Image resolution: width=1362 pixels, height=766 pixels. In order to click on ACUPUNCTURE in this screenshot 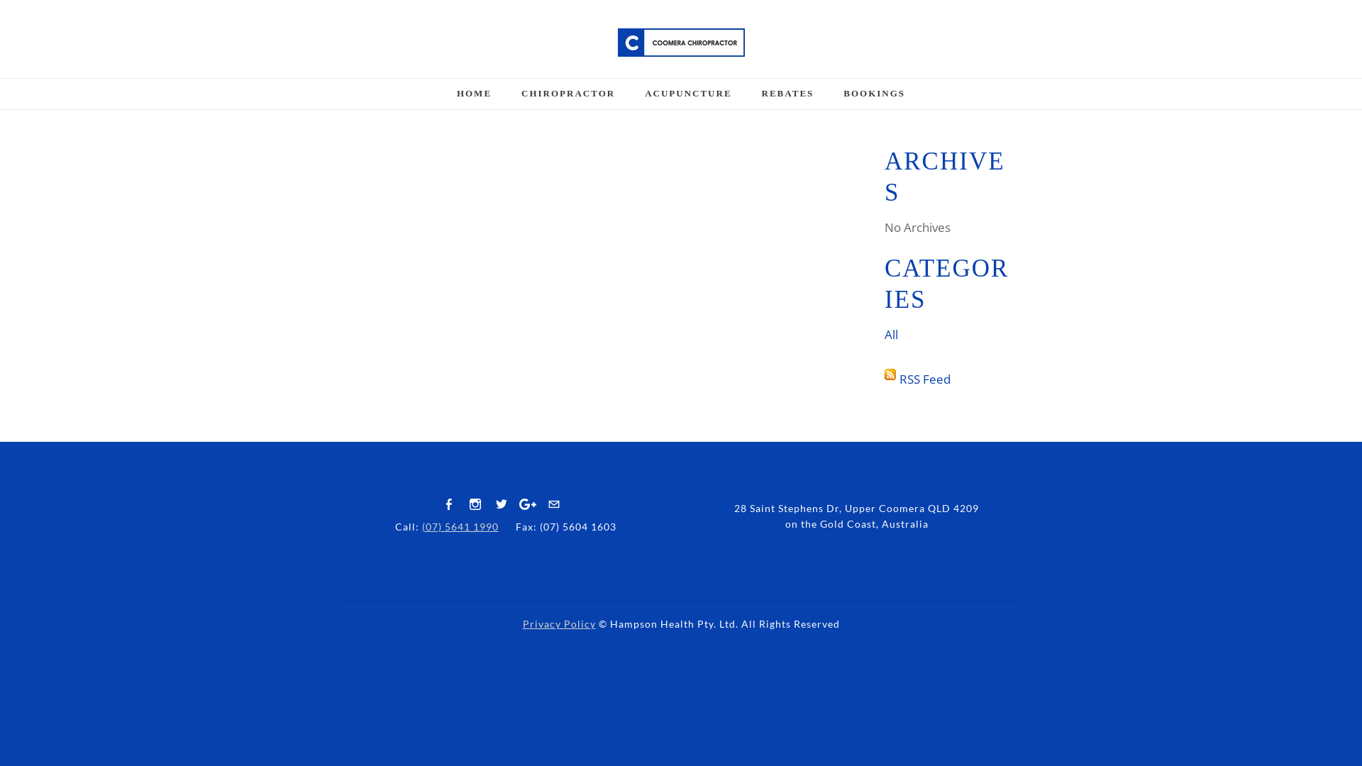, I will do `click(688, 98)`.